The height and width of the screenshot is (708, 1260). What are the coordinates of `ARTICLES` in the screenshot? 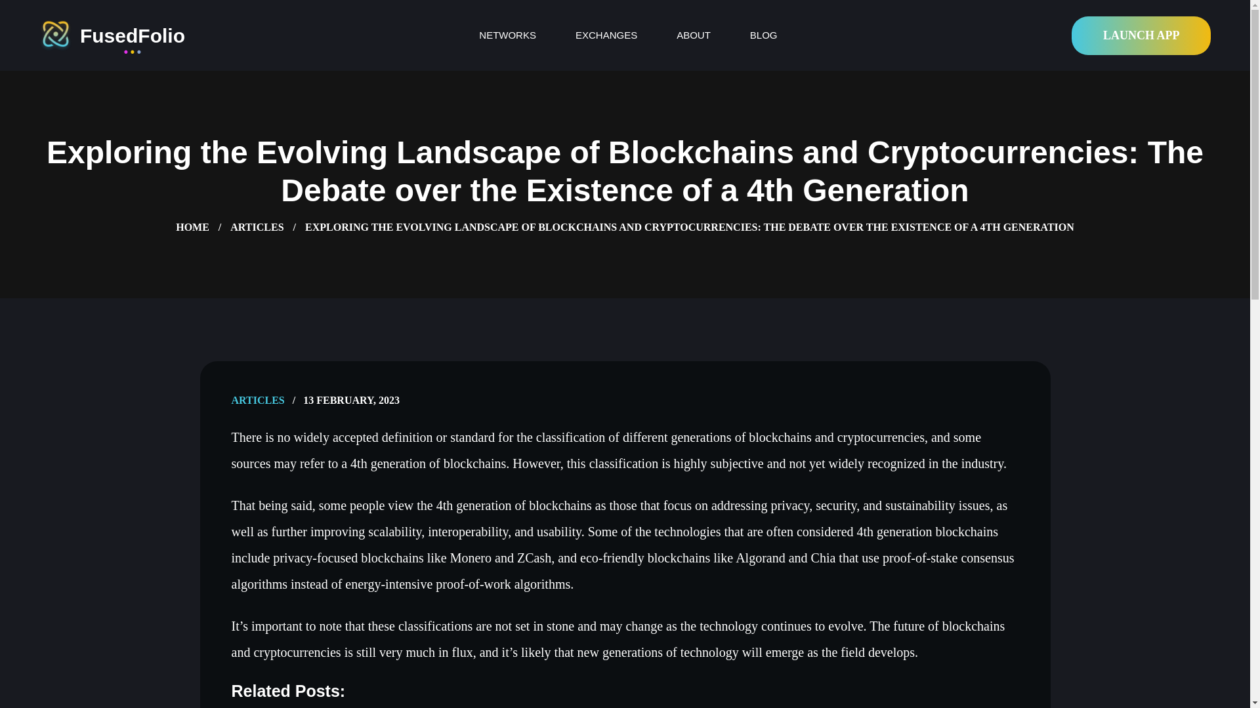 It's located at (257, 227).